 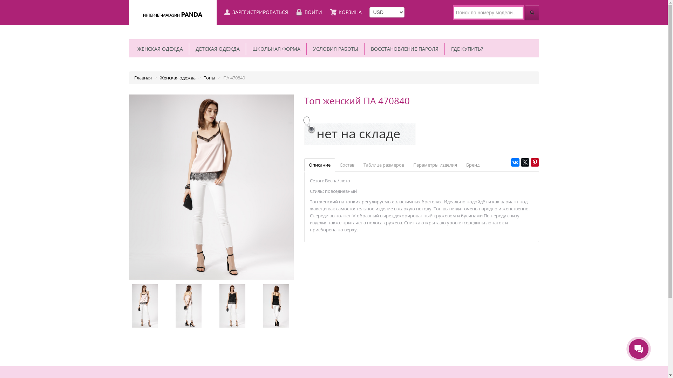 I want to click on Pinterest, so click(x=535, y=162).